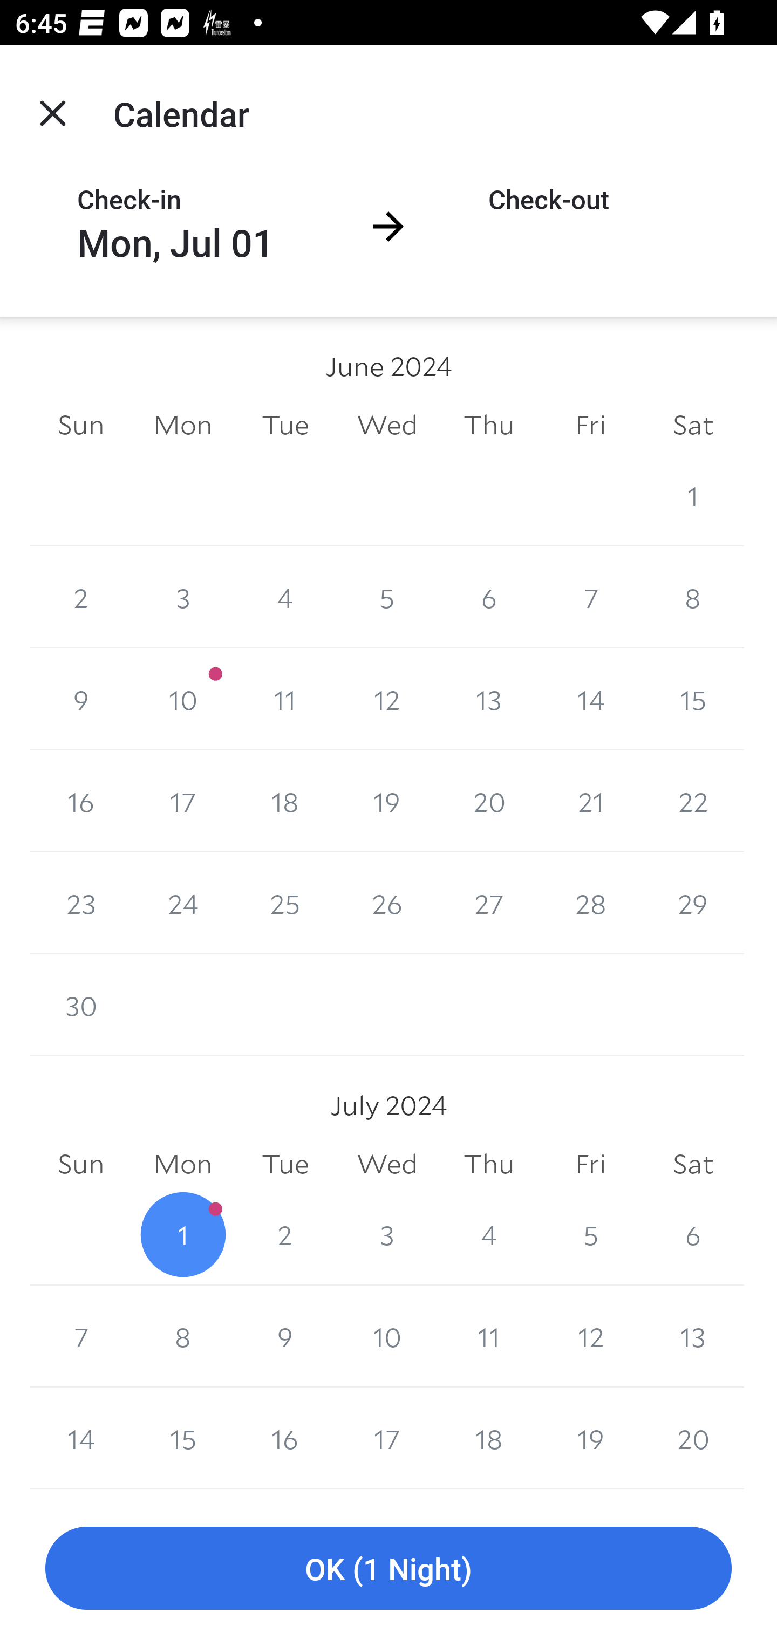 This screenshot has height=1640, width=777. I want to click on 12 12 June 2024, so click(387, 699).